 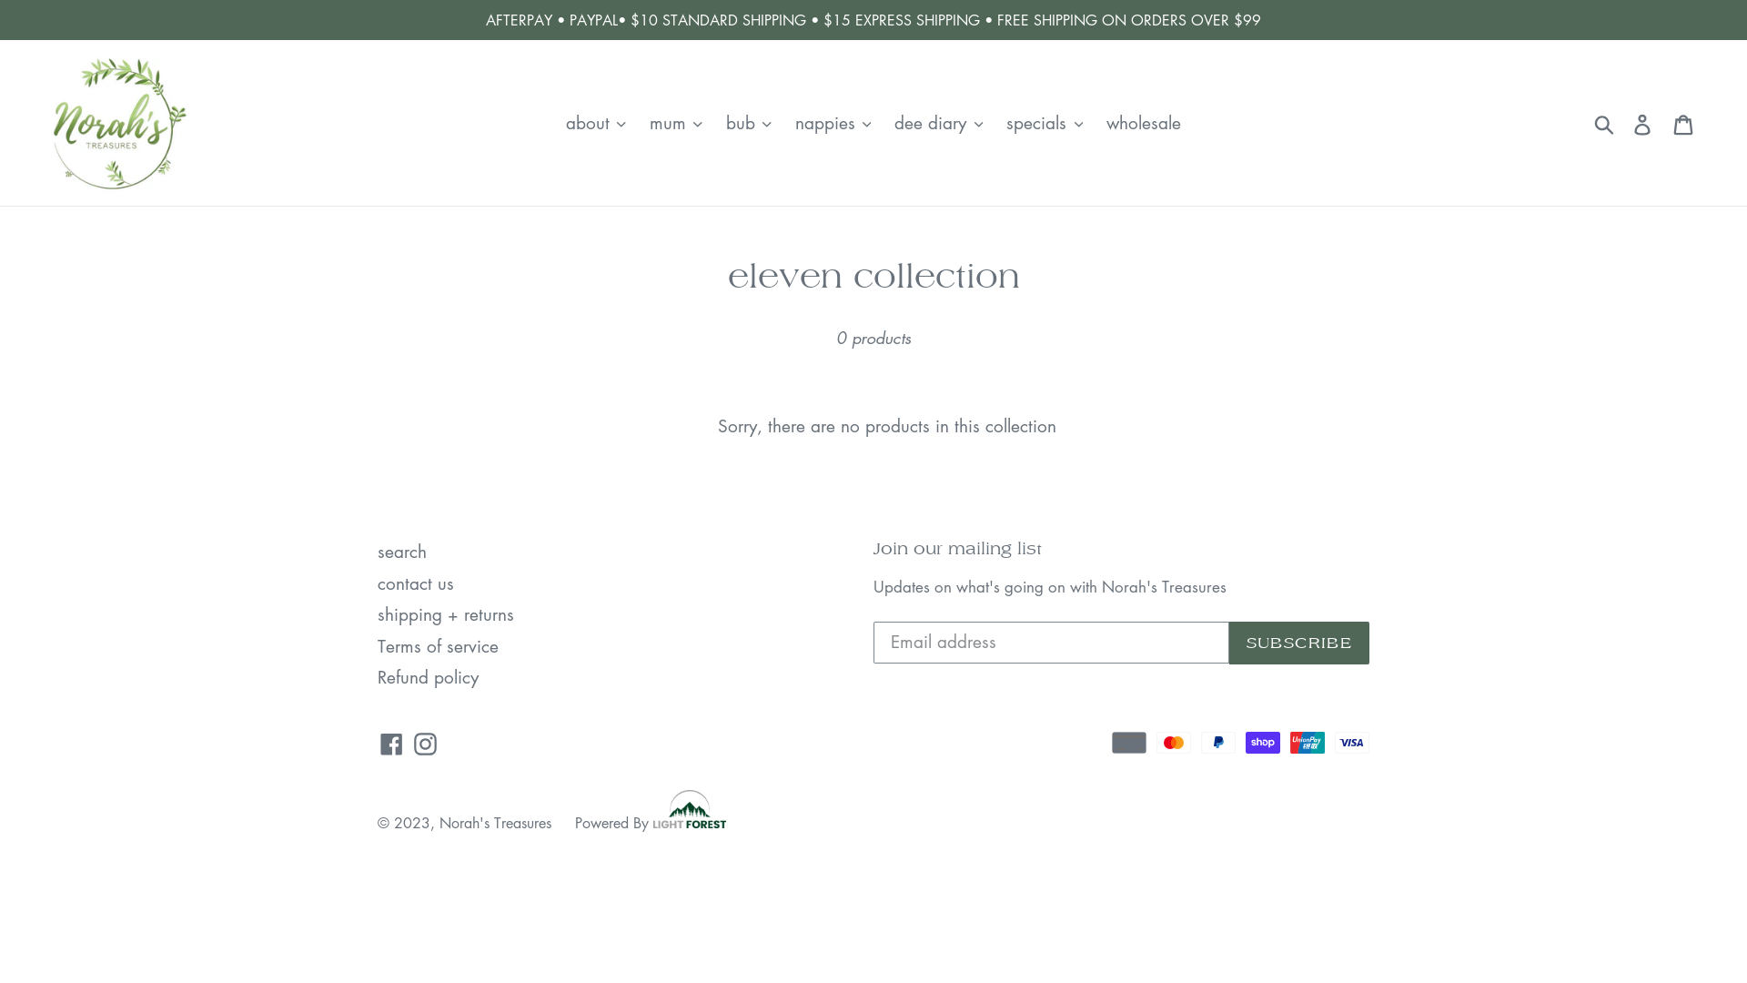 I want to click on Submit, so click(x=1605, y=122).